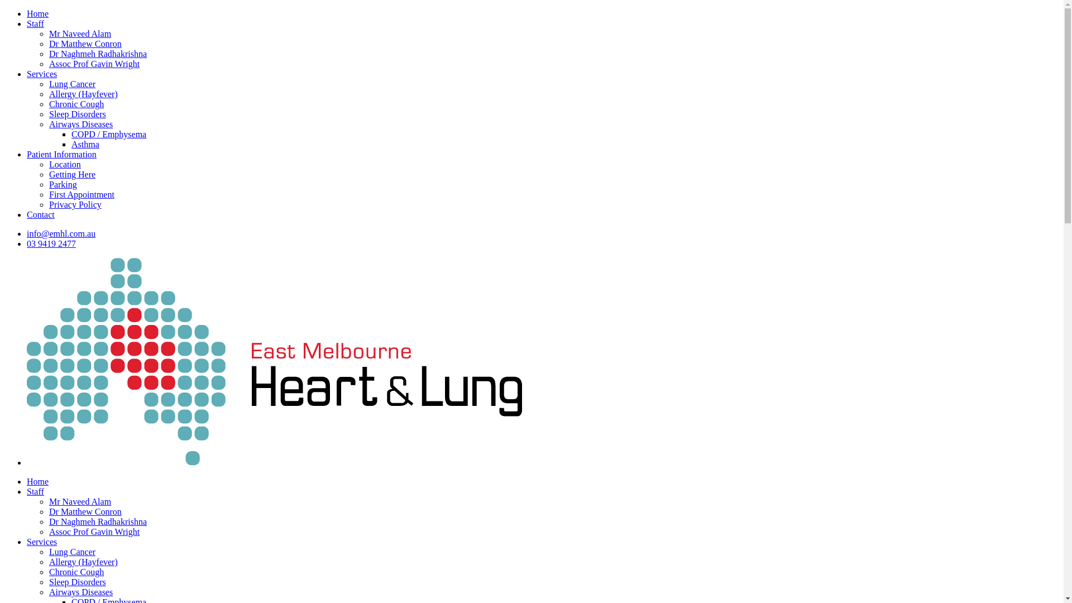 This screenshot has width=1072, height=603. What do you see at coordinates (80, 501) in the screenshot?
I see `Mr Naveed Alam` at bounding box center [80, 501].